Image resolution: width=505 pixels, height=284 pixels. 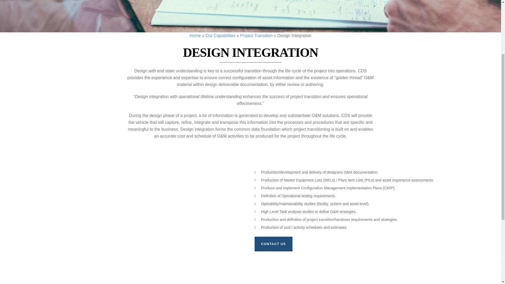 I want to click on Engineering Support, so click(x=104, y=133).